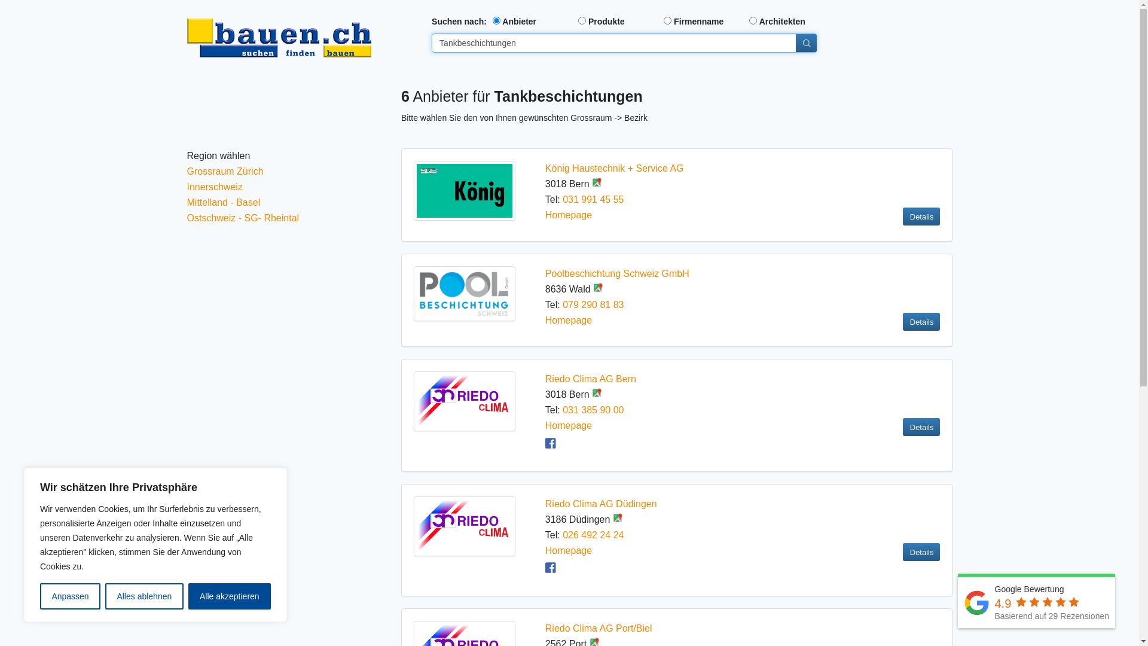  What do you see at coordinates (593, 305) in the screenshot?
I see `079 290 81 83` at bounding box center [593, 305].